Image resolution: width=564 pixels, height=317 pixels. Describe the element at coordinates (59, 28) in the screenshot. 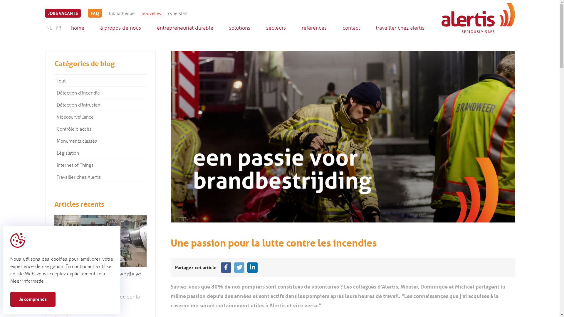

I see `FR` at that location.